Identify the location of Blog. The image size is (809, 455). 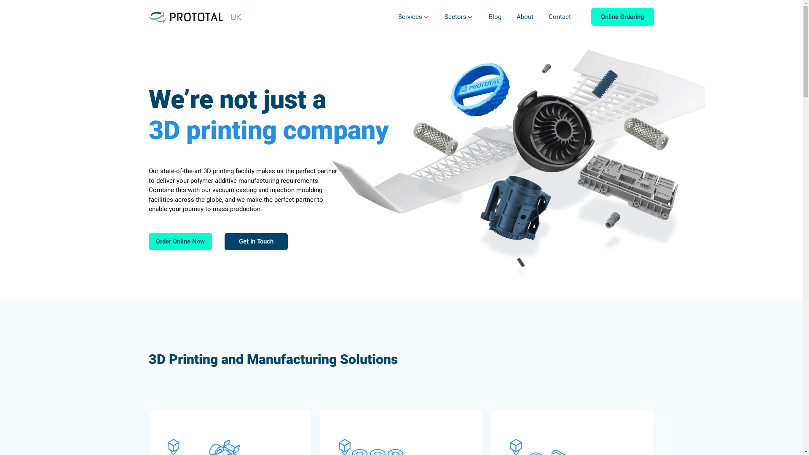
(495, 17).